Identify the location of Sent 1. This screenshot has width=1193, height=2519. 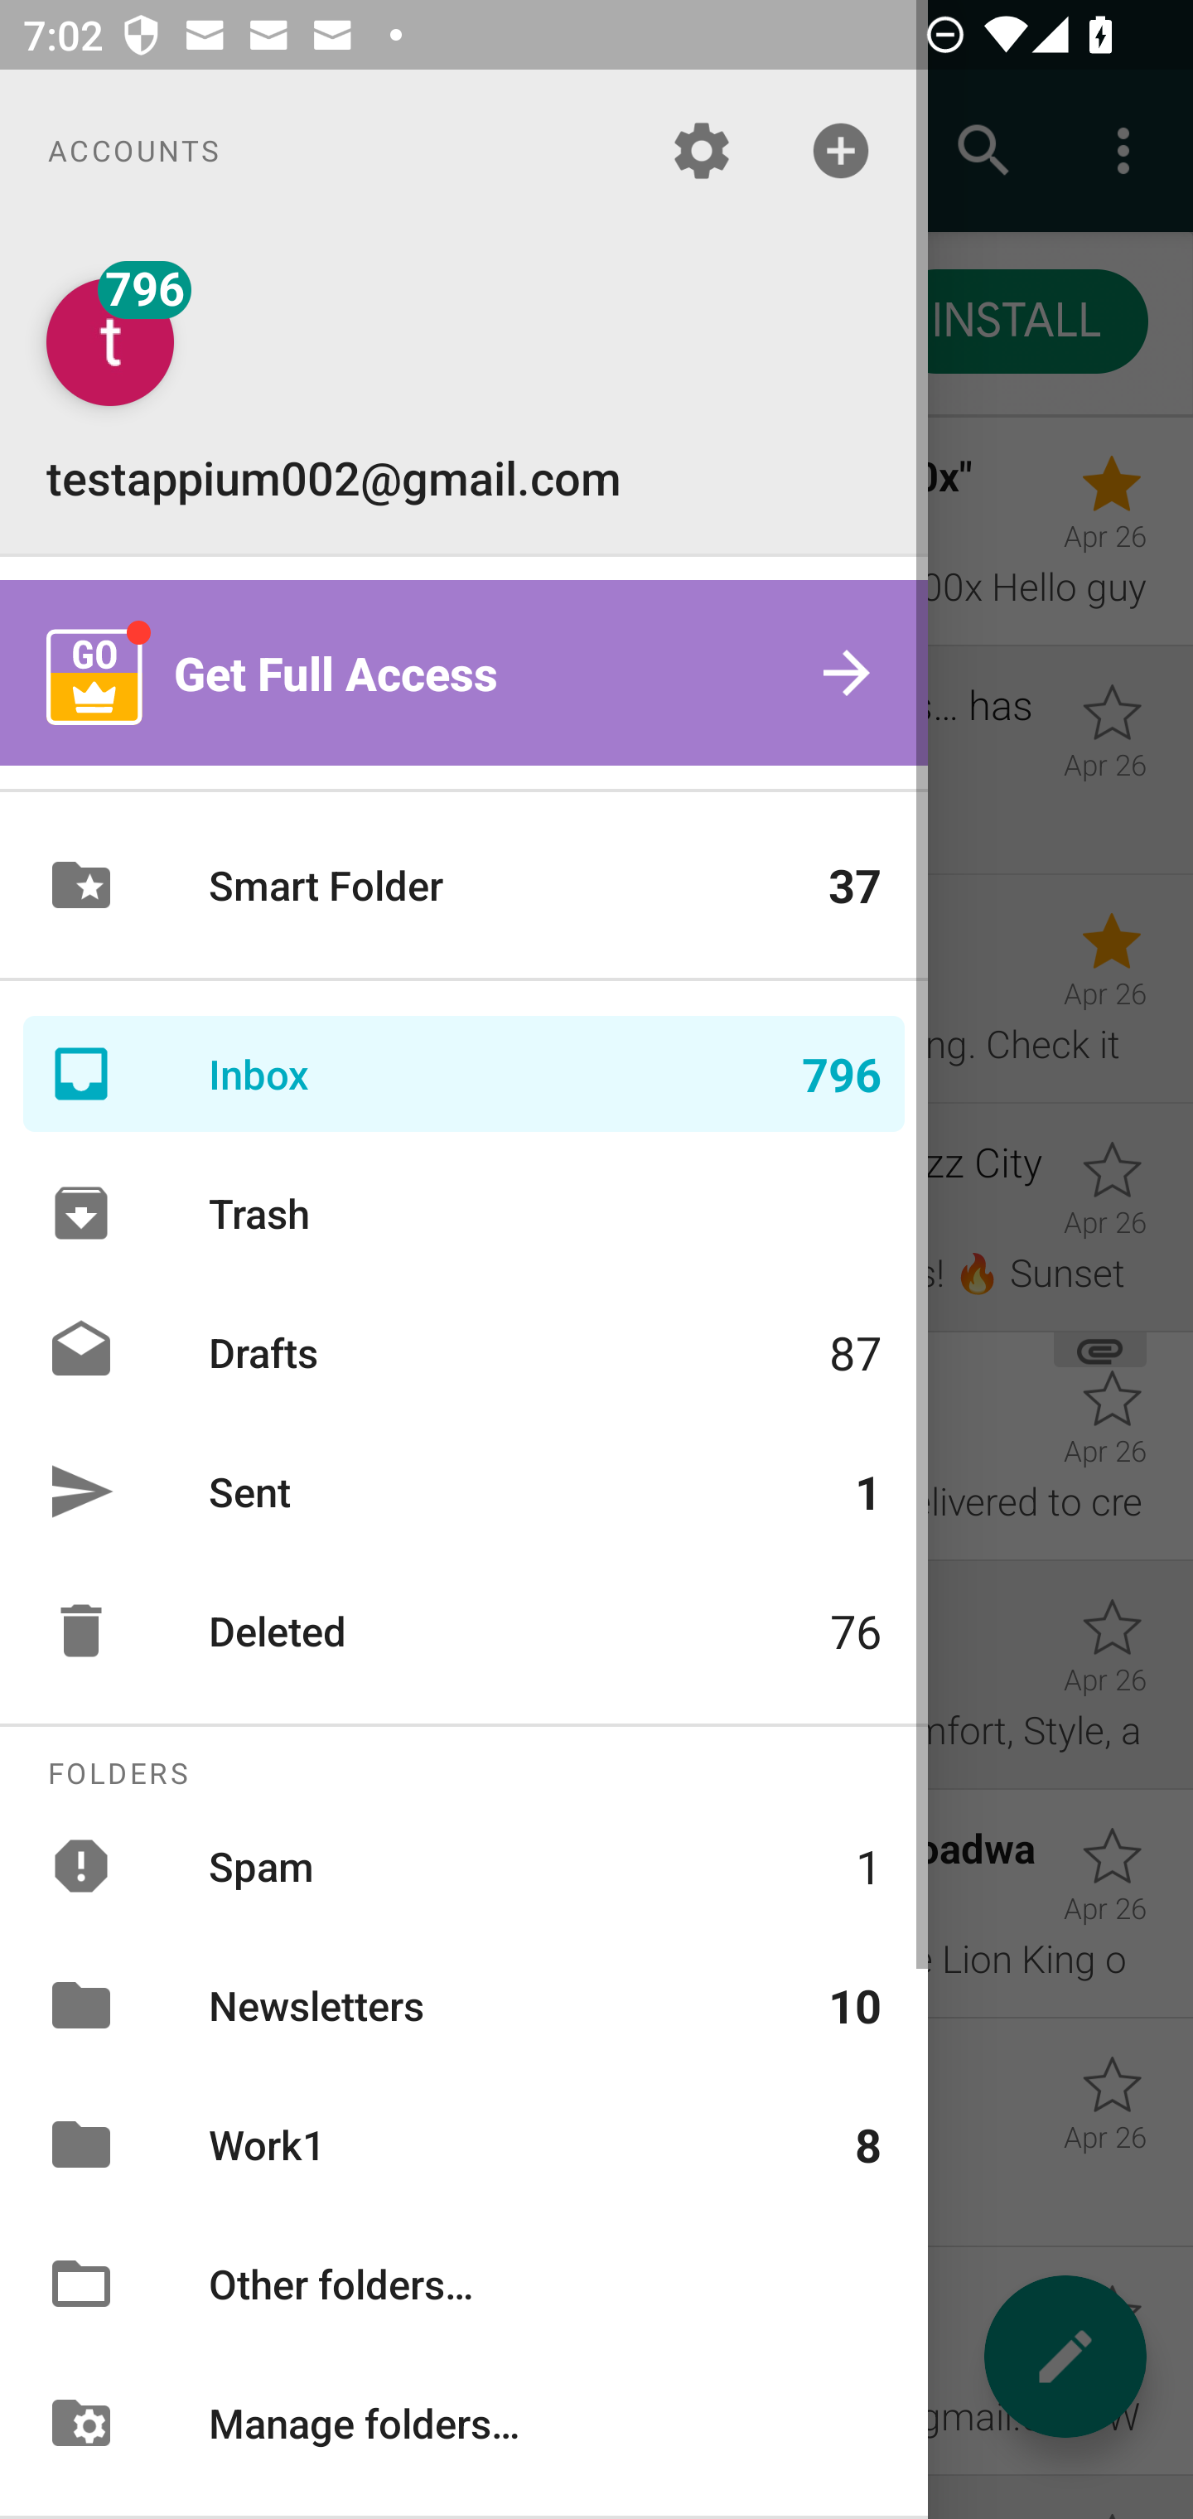
(464, 1491).